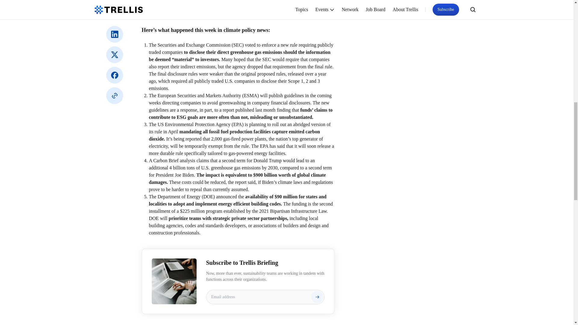 This screenshot has width=578, height=325. What do you see at coordinates (181, 160) in the screenshot?
I see `Carbon Brief analysis claims` at bounding box center [181, 160].